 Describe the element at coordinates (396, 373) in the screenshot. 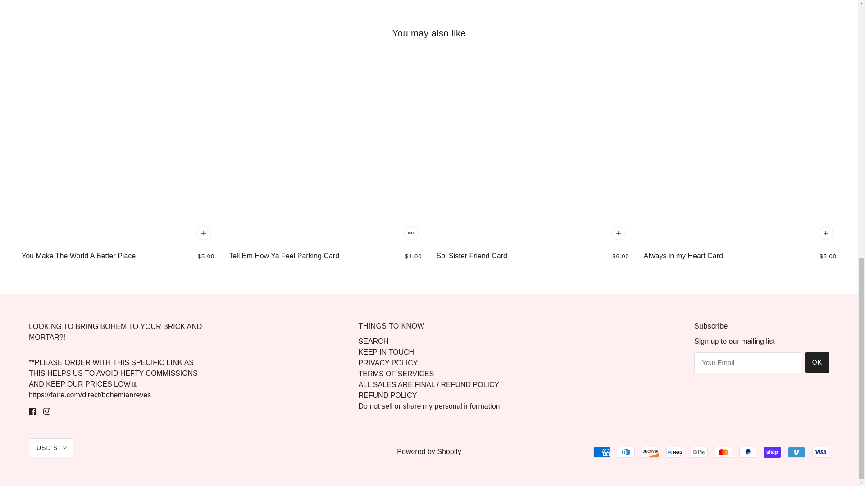

I see `TERMS OF SERVICES` at that location.